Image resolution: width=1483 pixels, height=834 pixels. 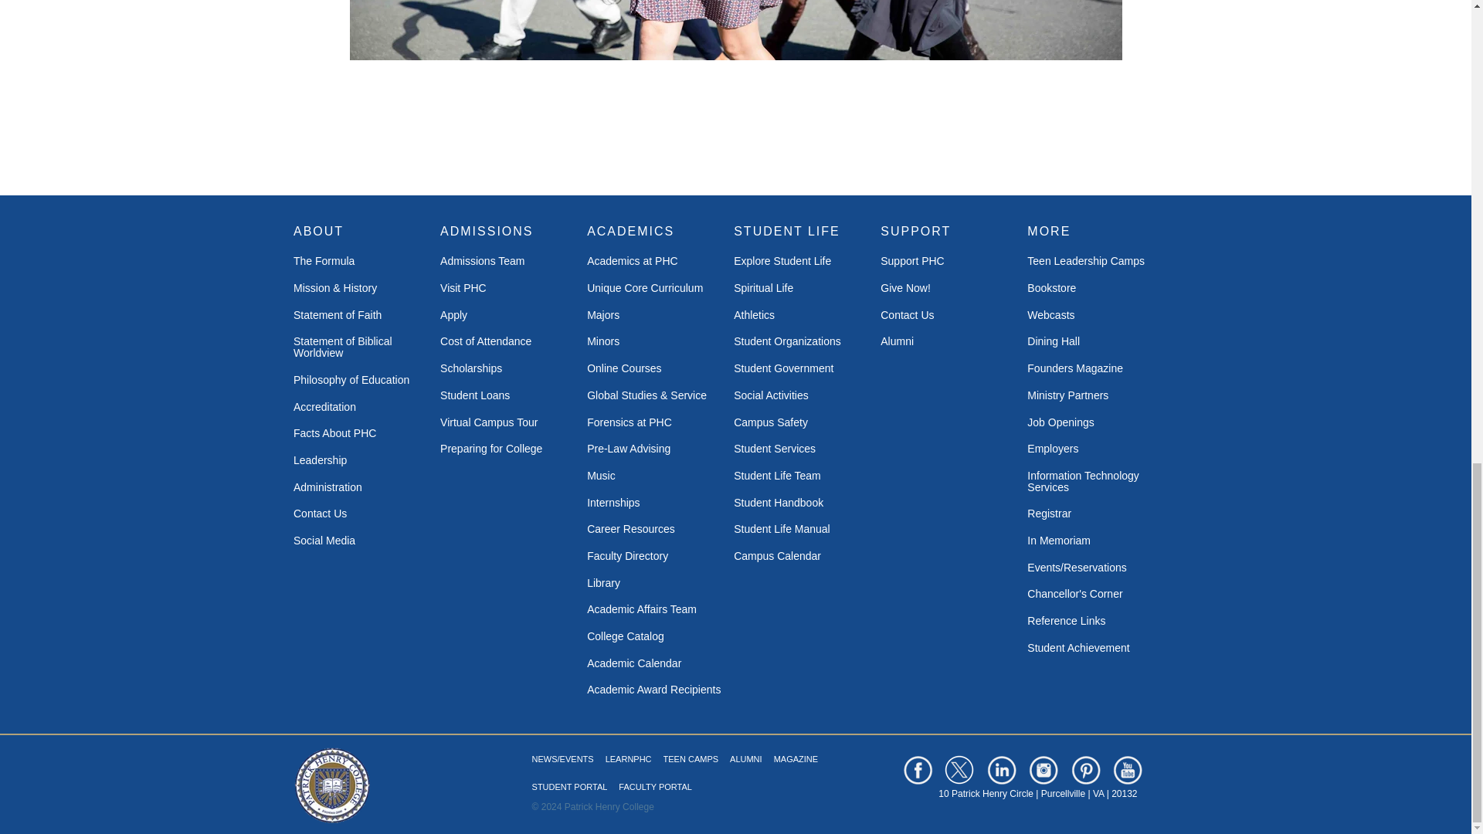 I want to click on PatrickHenryCollege-seal, so click(x=332, y=785).